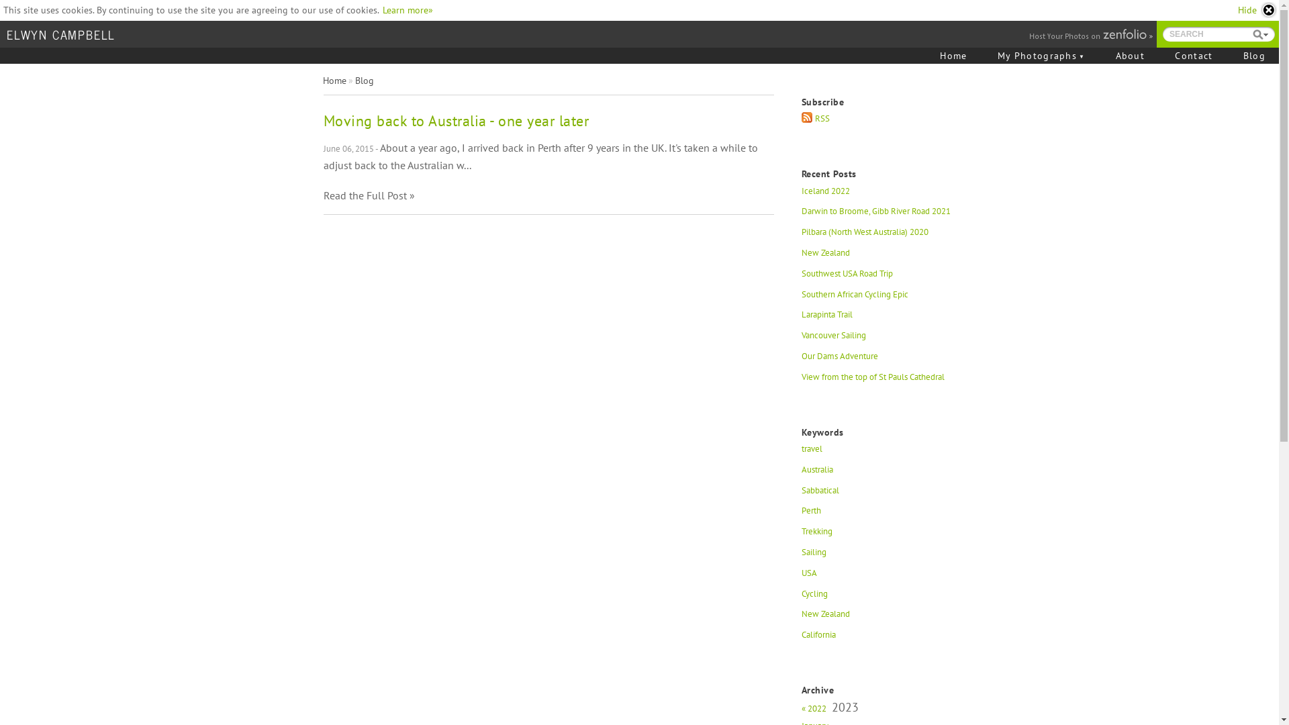 This screenshot has width=1289, height=725. I want to click on Southwest USA Road Trip, so click(879, 278).